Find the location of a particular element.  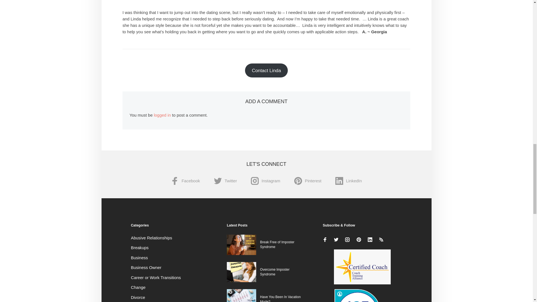

Abusive Relationships is located at coordinates (152, 238).